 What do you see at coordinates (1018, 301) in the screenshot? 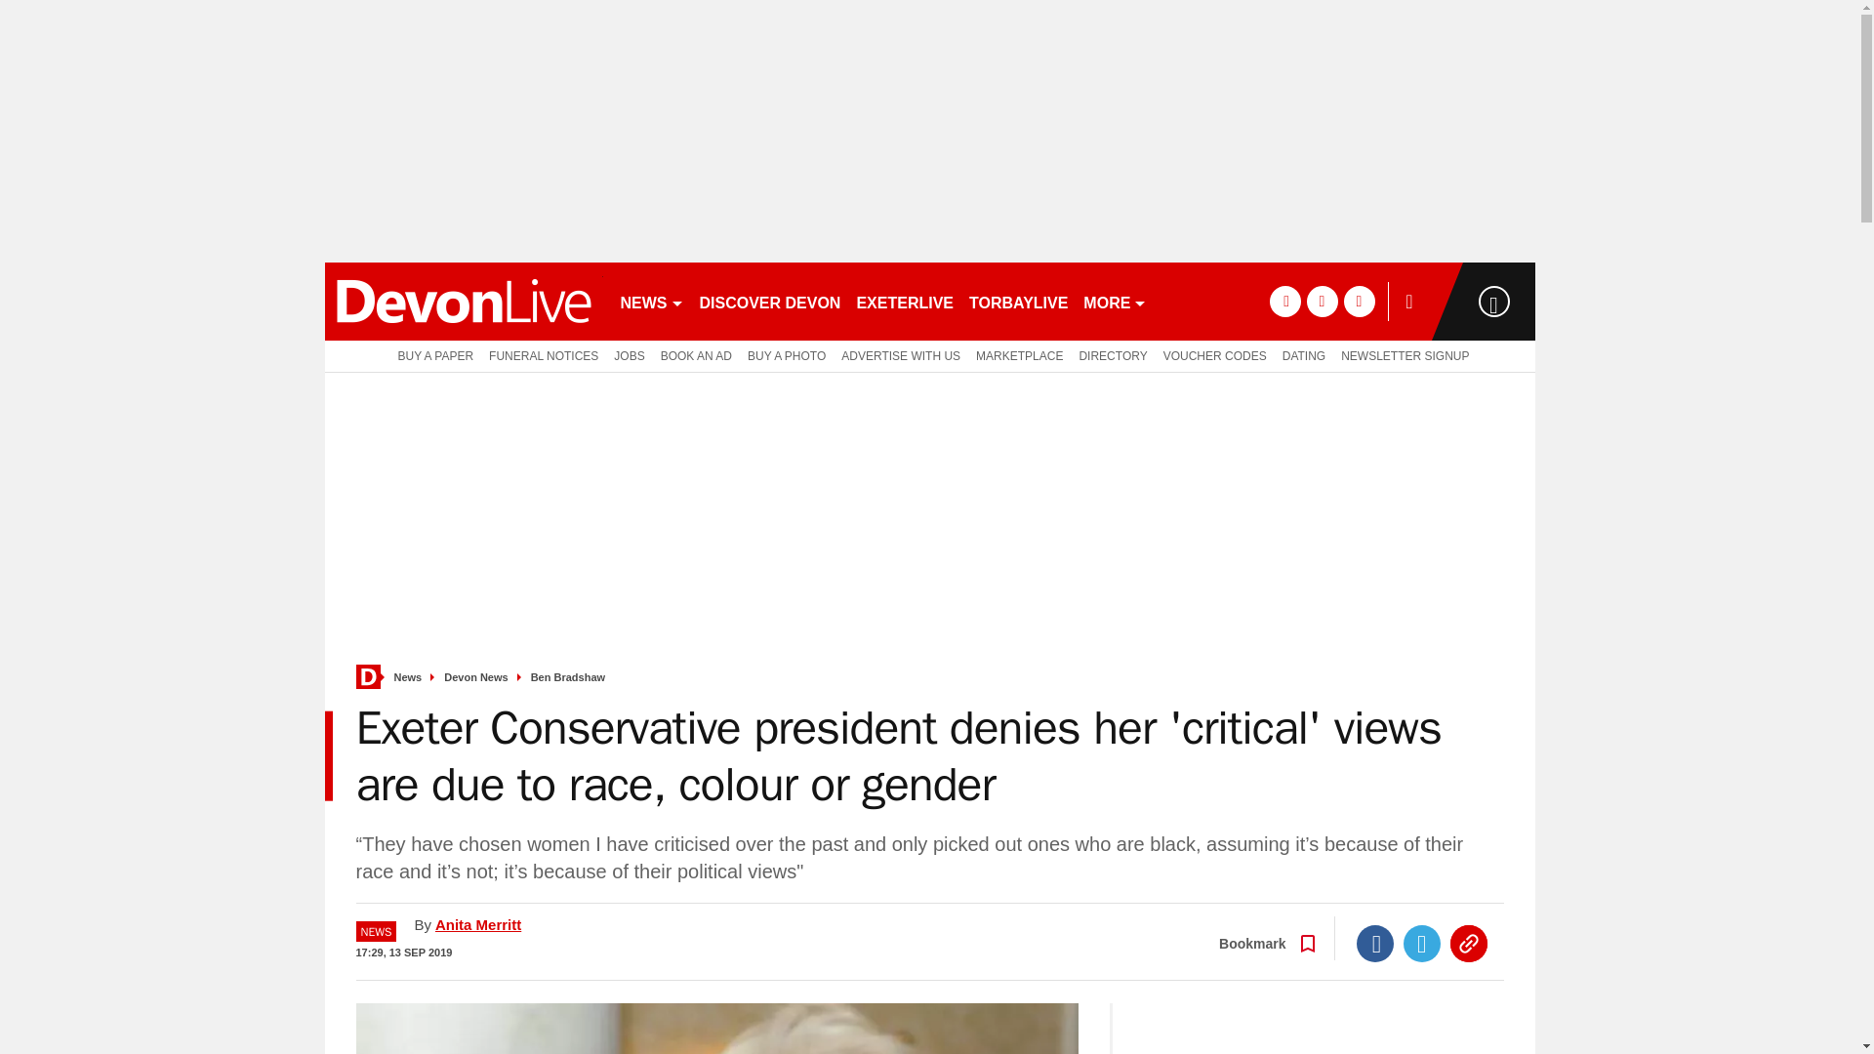
I see `TORBAYLIVE` at bounding box center [1018, 301].